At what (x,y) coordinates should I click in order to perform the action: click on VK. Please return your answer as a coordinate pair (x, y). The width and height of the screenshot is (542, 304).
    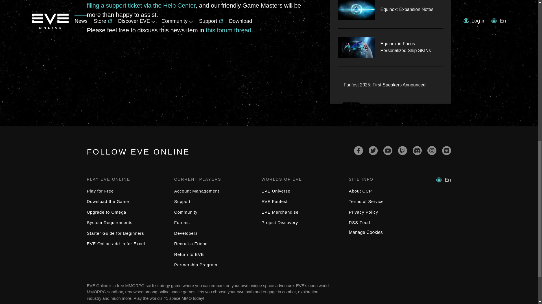
    Looking at the image, I should click on (447, 150).